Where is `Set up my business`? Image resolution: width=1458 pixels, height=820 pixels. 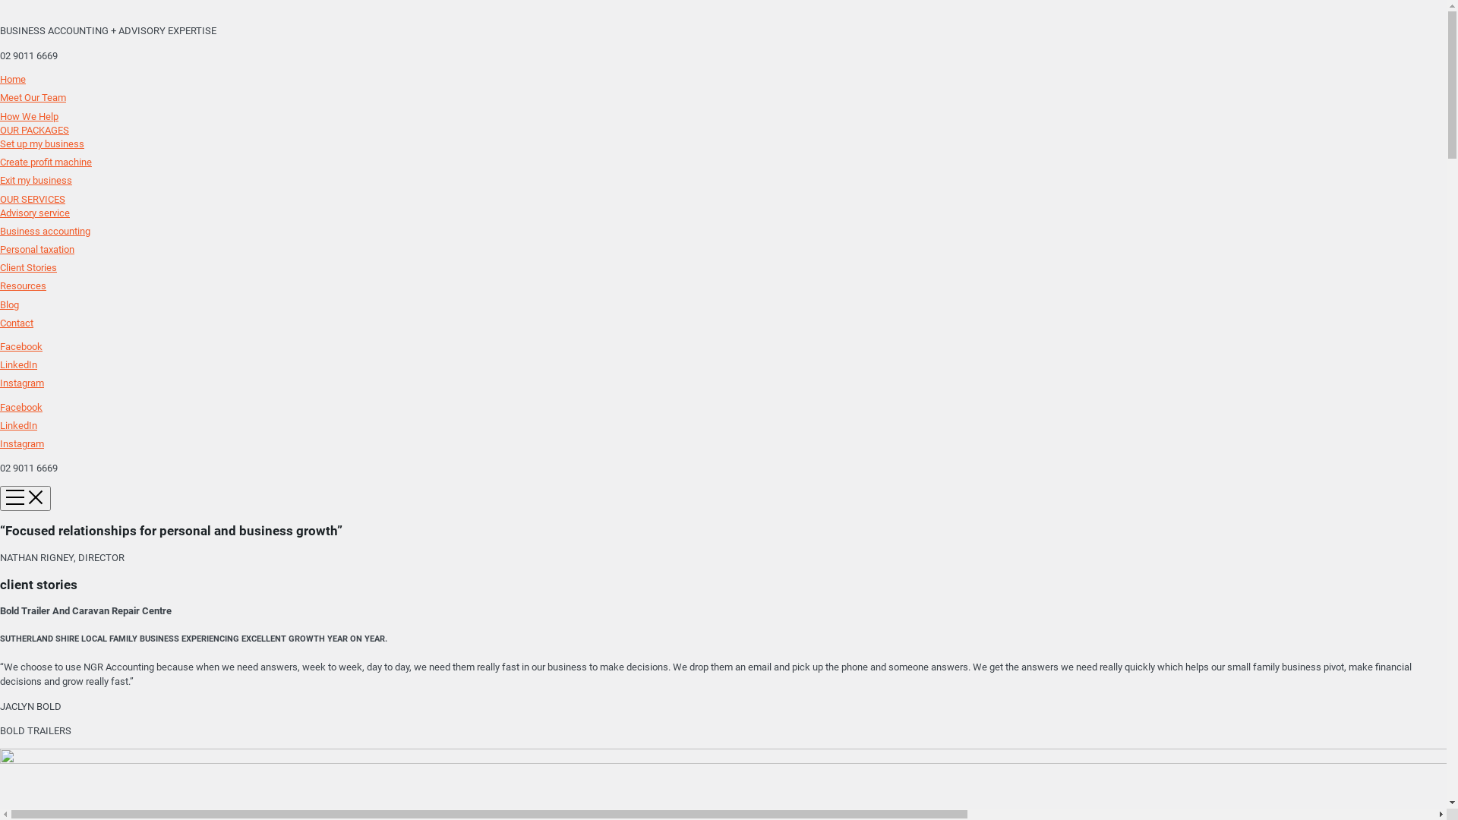
Set up my business is located at coordinates (43, 144).